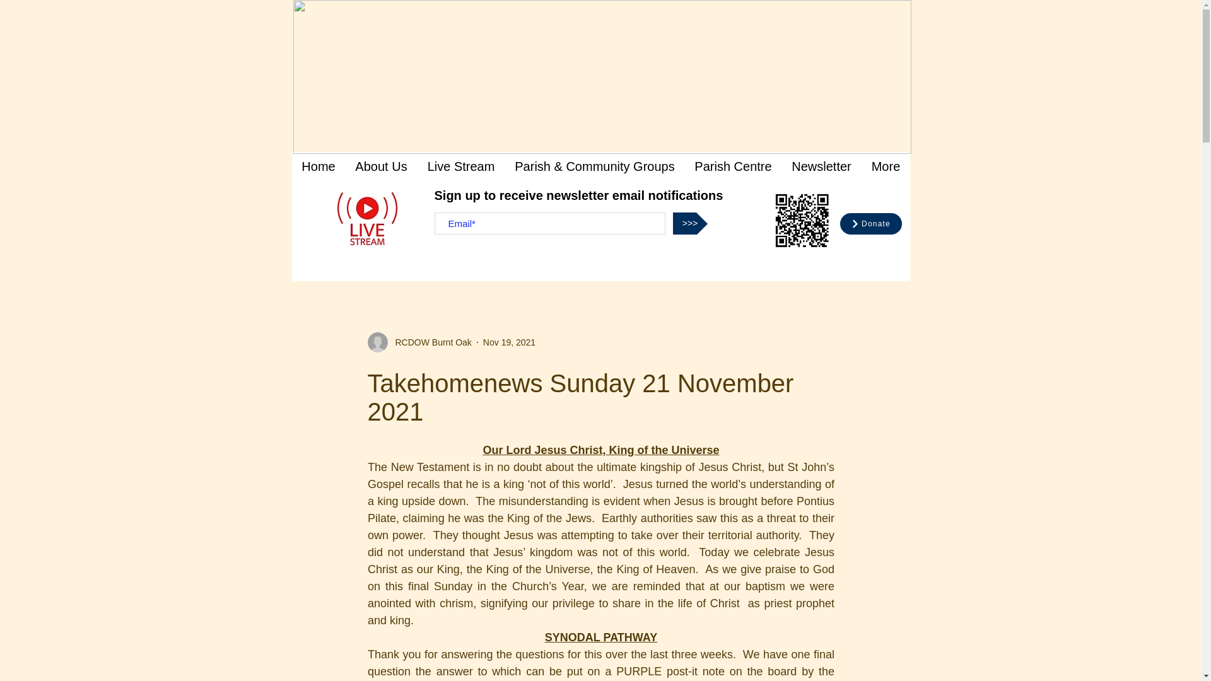  What do you see at coordinates (821, 166) in the screenshot?
I see `Newsletter` at bounding box center [821, 166].